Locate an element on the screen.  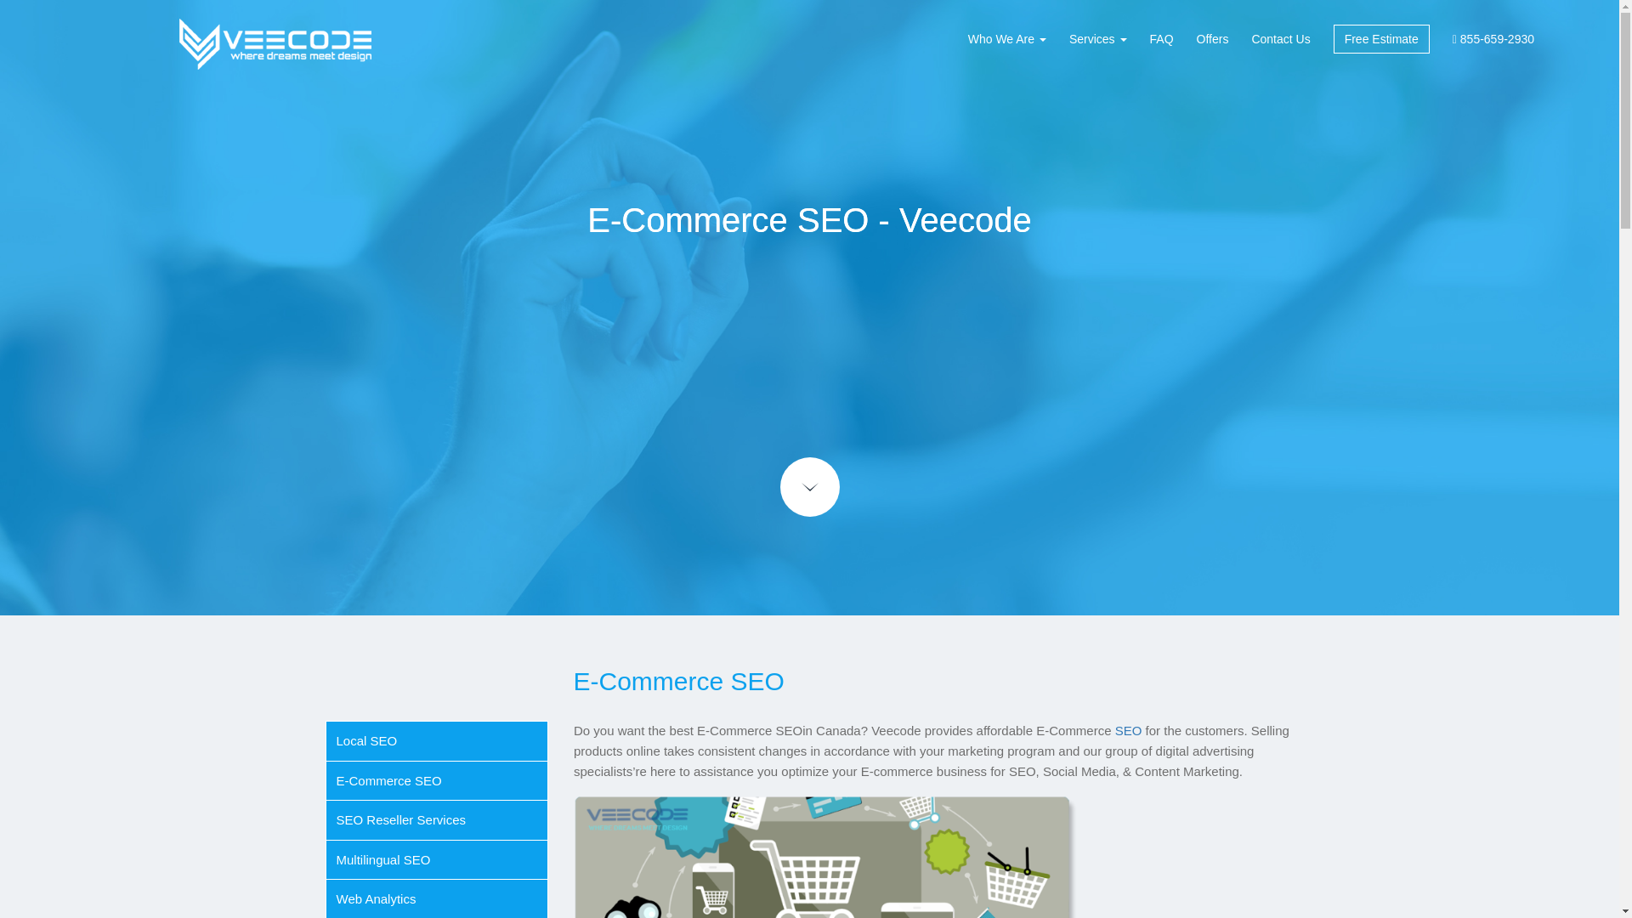
Offers is located at coordinates (1212, 39).